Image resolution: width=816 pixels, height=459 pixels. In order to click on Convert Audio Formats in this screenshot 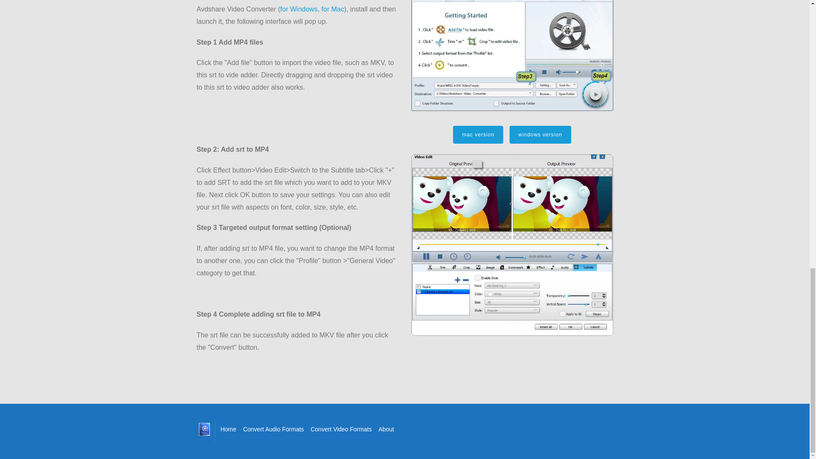, I will do `click(273, 429)`.